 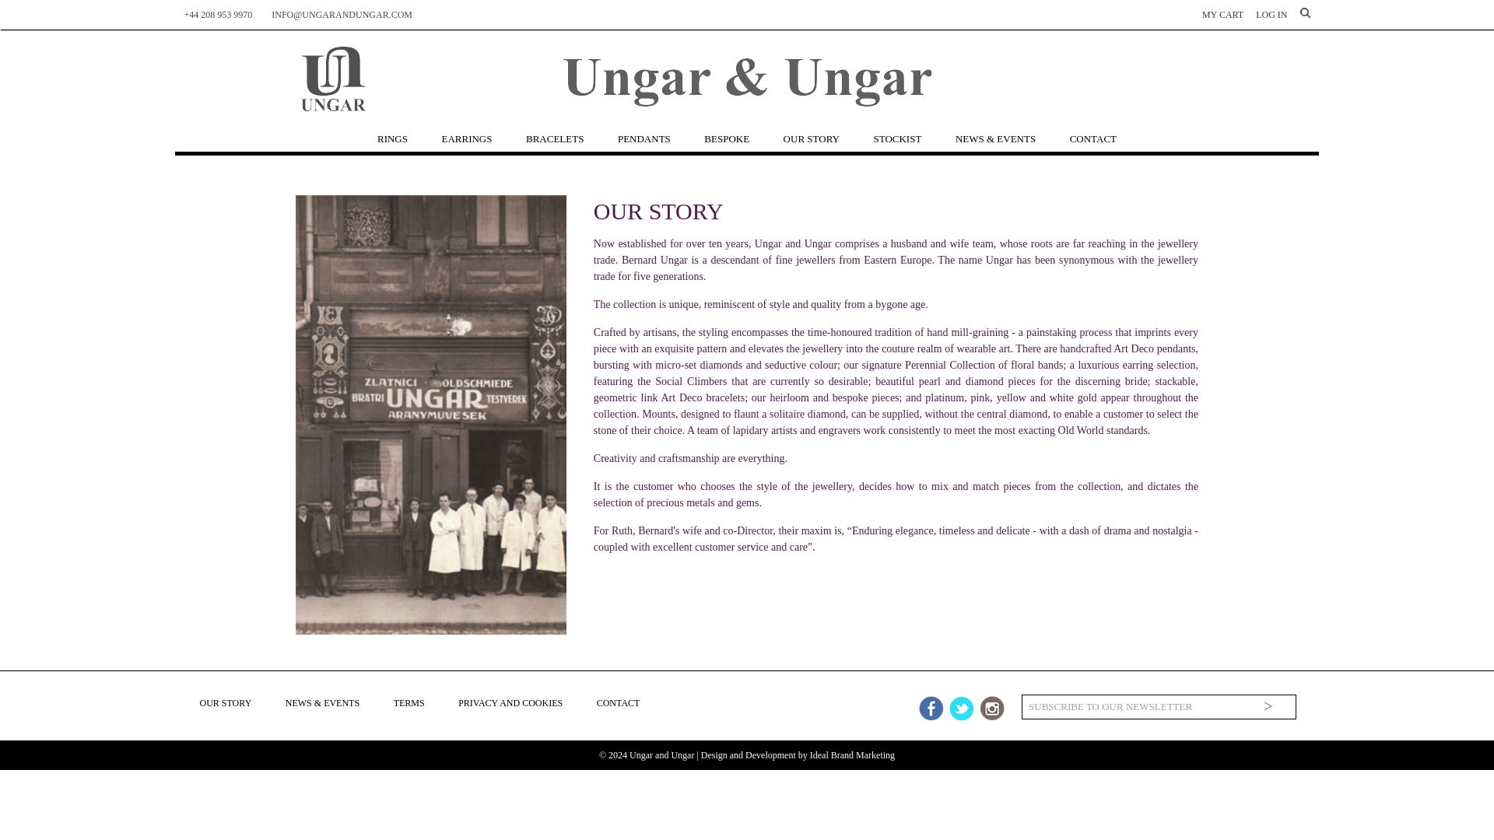 I want to click on CONTACT, so click(x=1092, y=139).